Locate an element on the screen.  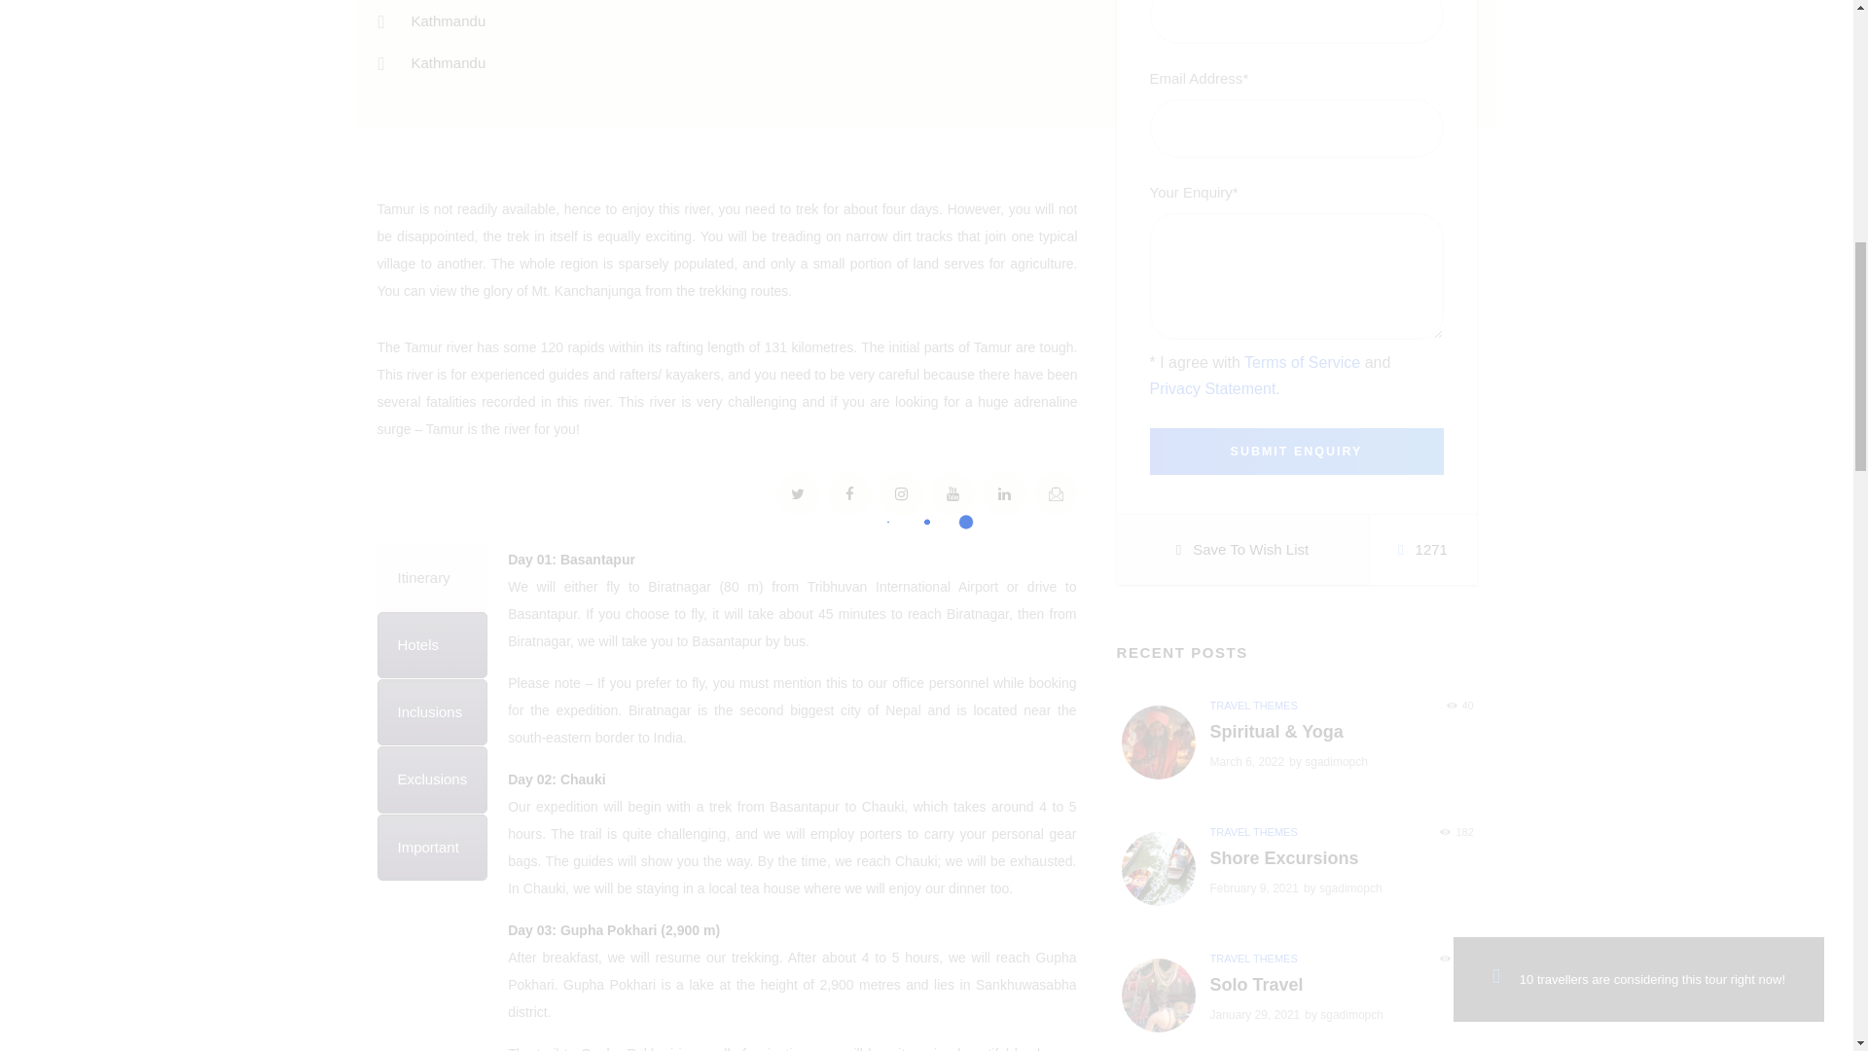
Shore Excursions 2 is located at coordinates (1159, 869).